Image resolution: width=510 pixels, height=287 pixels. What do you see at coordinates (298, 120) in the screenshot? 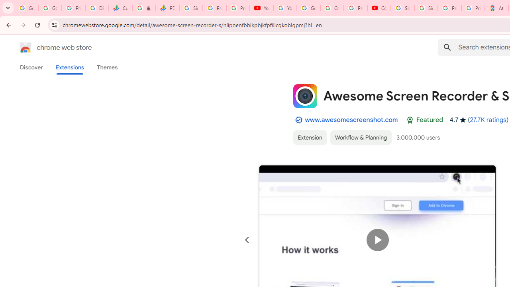
I see `By Established Publisher Badge` at bounding box center [298, 120].